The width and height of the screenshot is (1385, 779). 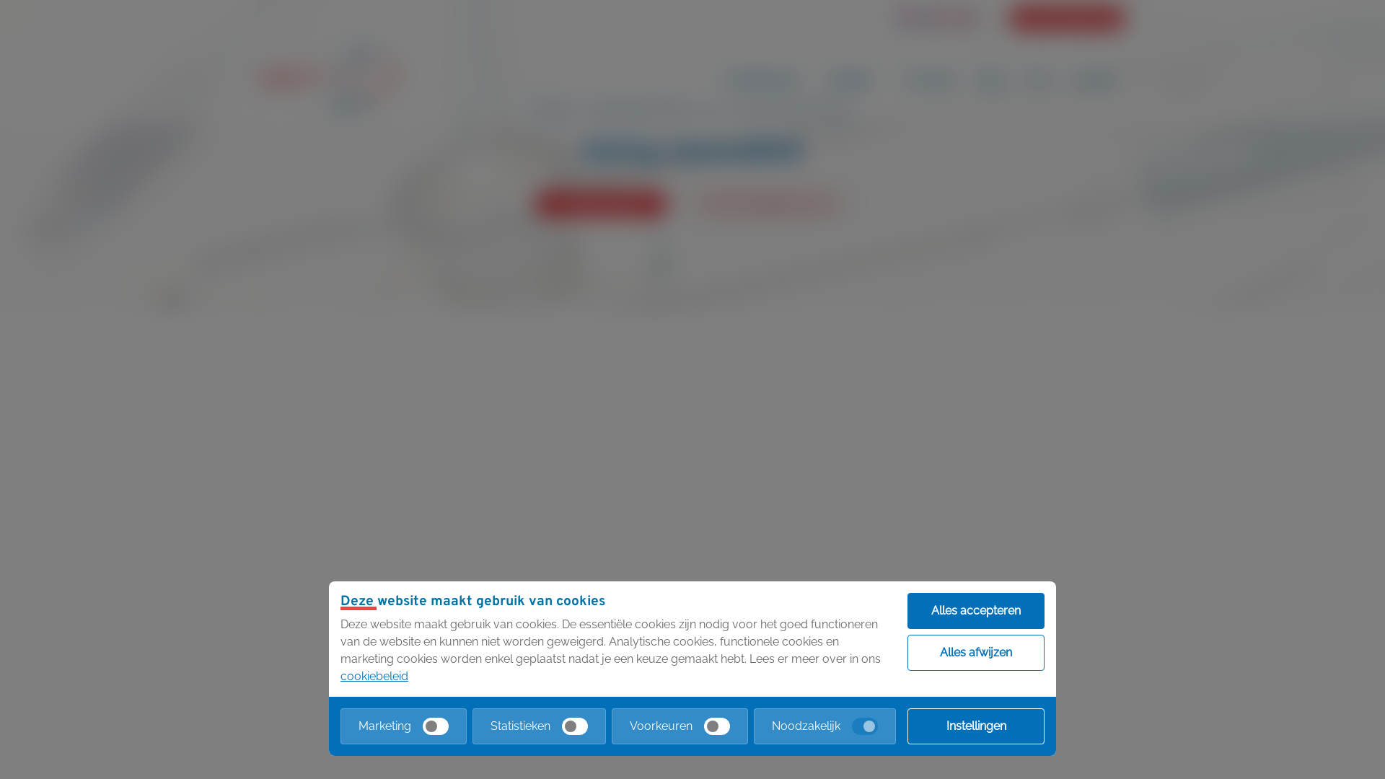 What do you see at coordinates (768, 203) in the screenshot?
I see `hartchirurgie@jessazh.be` at bounding box center [768, 203].